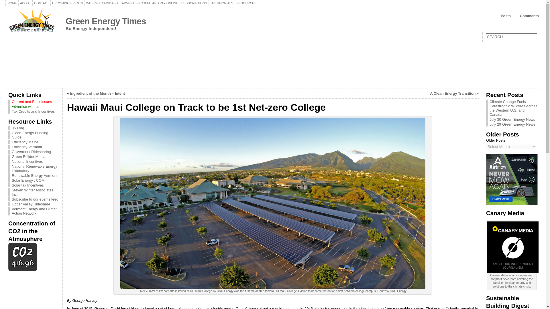 This screenshot has height=309, width=550. I want to click on SUBSCRIPTIONS, so click(194, 3).